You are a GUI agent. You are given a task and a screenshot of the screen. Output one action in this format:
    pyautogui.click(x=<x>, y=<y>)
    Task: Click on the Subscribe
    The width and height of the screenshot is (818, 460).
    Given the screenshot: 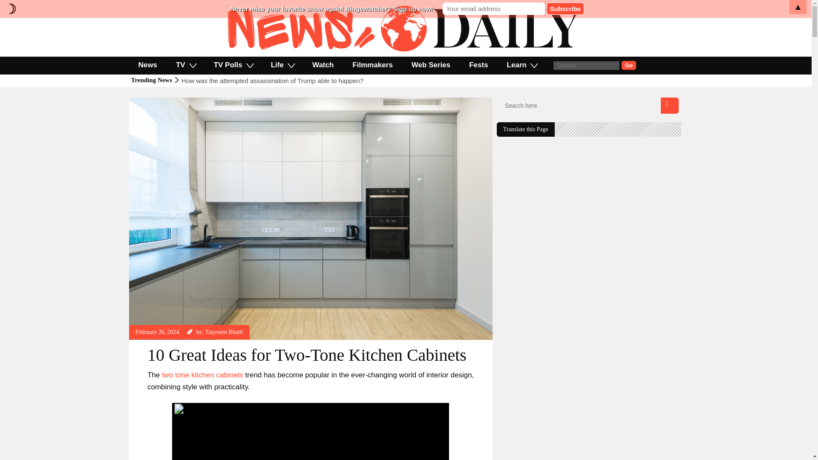 What is the action you would take?
    pyautogui.click(x=565, y=9)
    